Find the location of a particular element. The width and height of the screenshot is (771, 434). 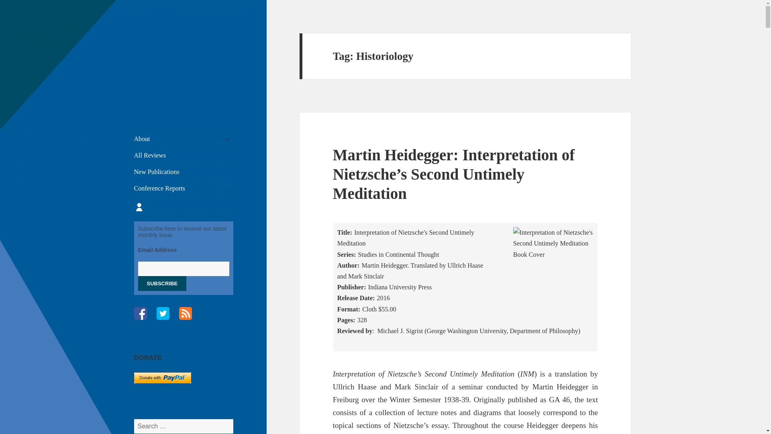

Subscribe is located at coordinates (162, 283).